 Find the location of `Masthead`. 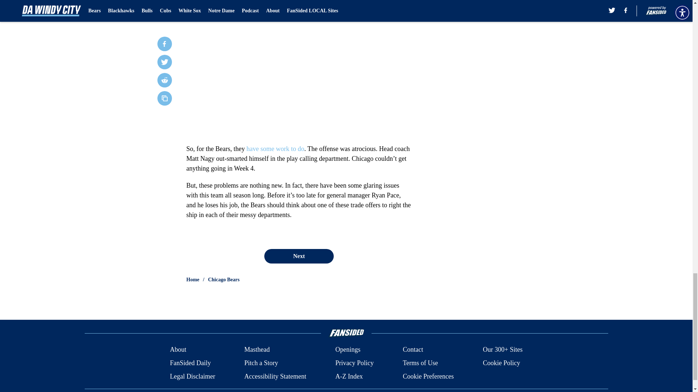

Masthead is located at coordinates (257, 350).